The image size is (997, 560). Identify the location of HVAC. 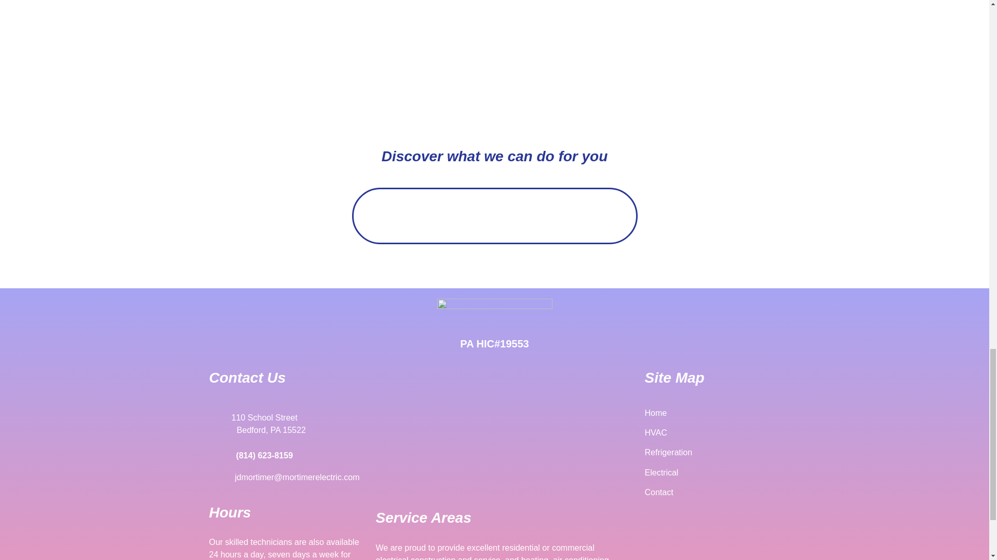
(656, 432).